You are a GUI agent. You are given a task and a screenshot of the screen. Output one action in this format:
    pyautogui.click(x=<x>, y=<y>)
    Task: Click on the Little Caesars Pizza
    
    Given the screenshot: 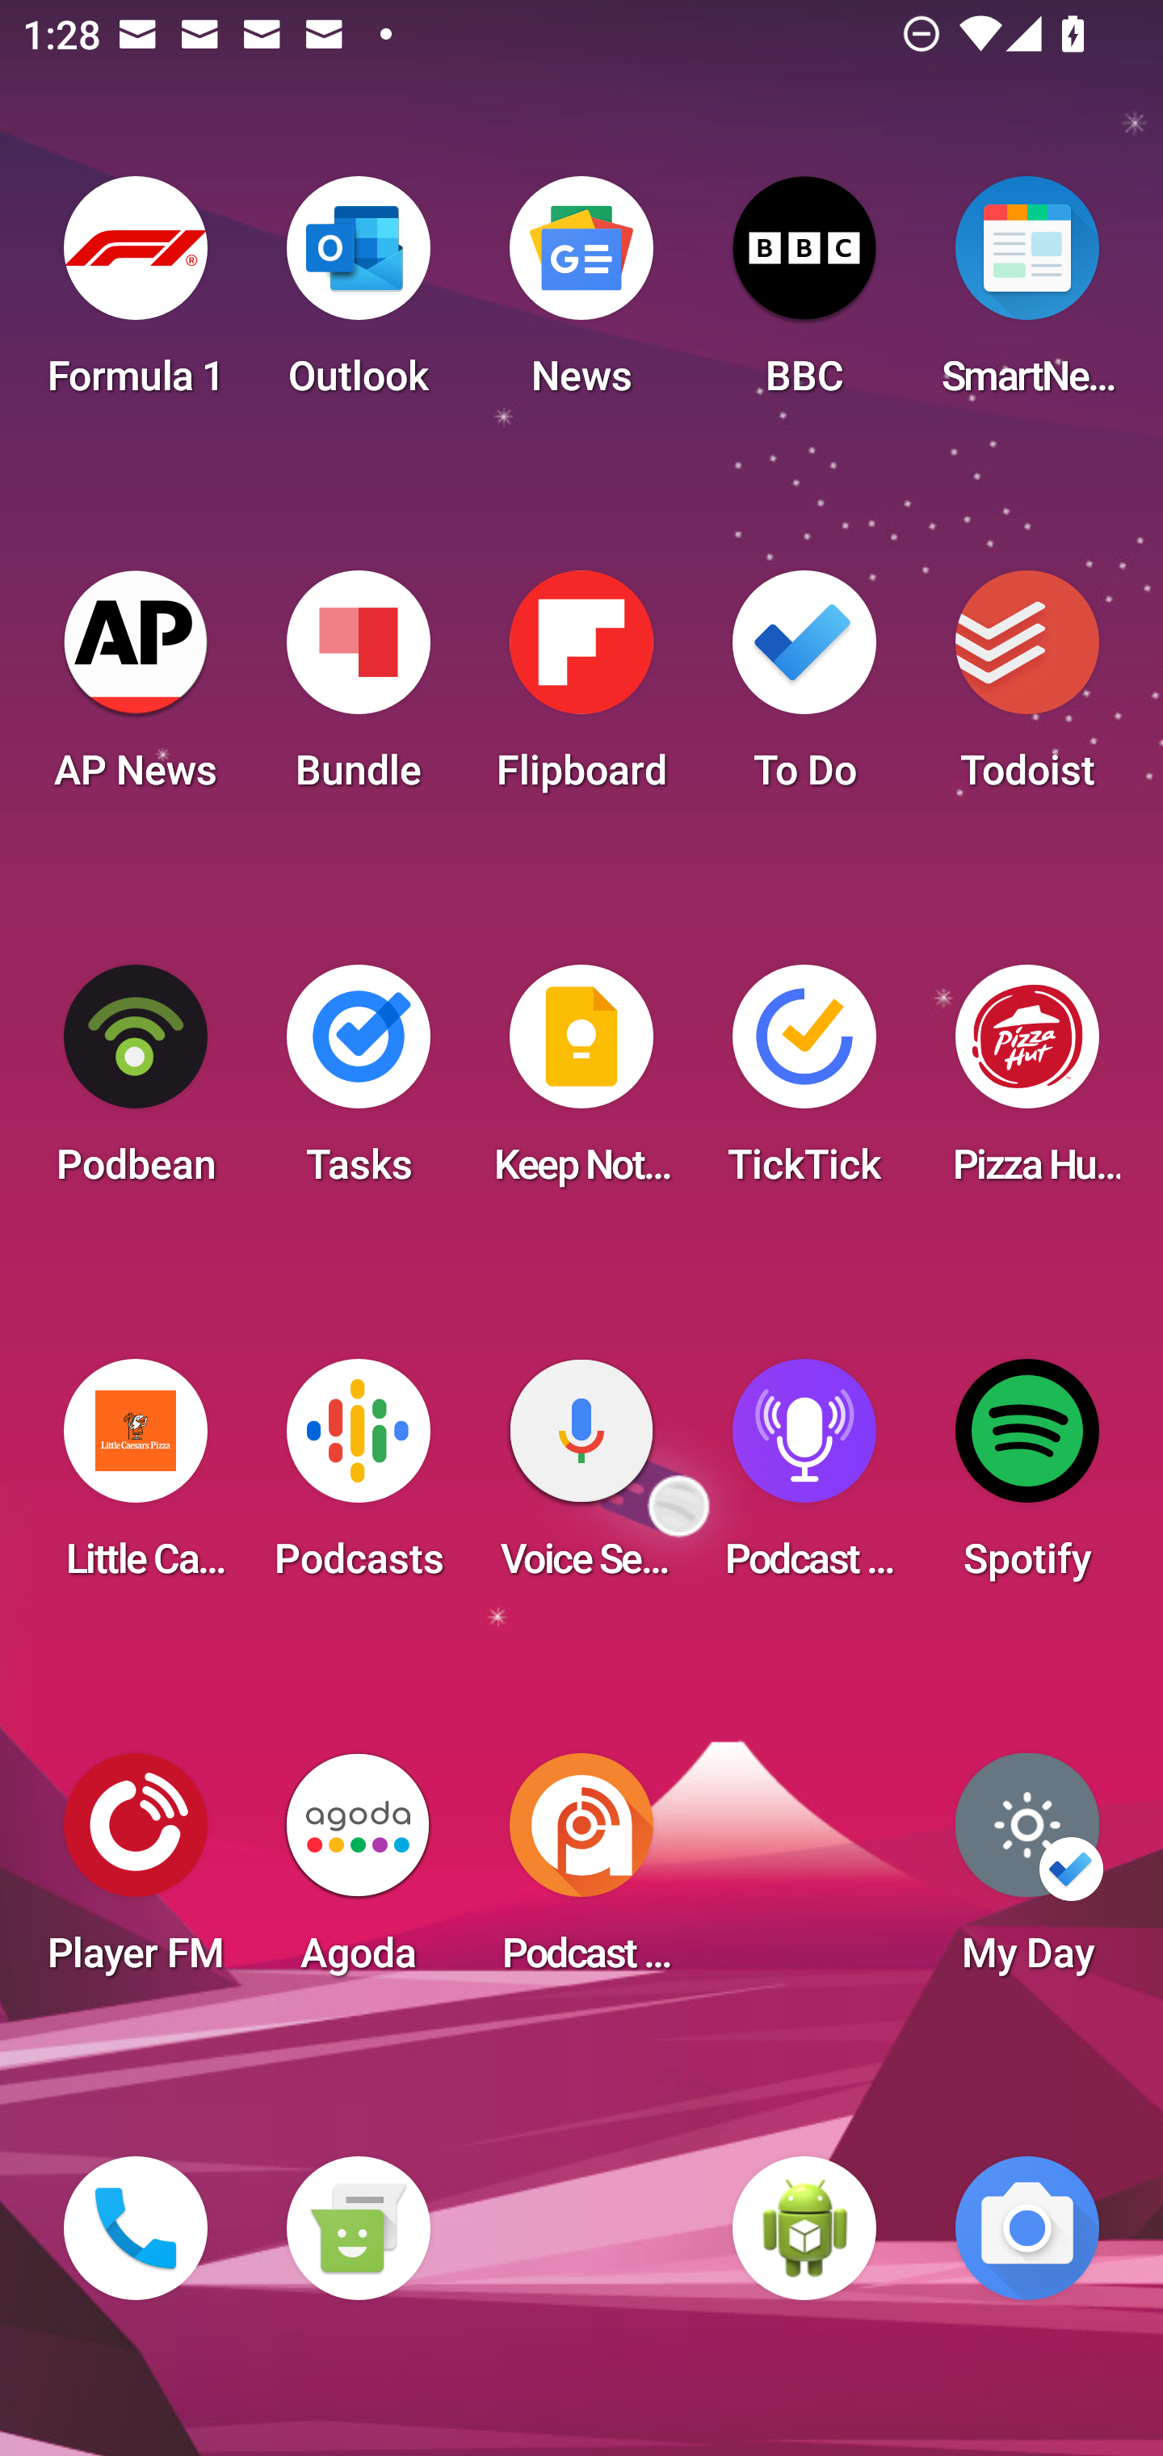 What is the action you would take?
    pyautogui.click(x=136, y=1478)
    